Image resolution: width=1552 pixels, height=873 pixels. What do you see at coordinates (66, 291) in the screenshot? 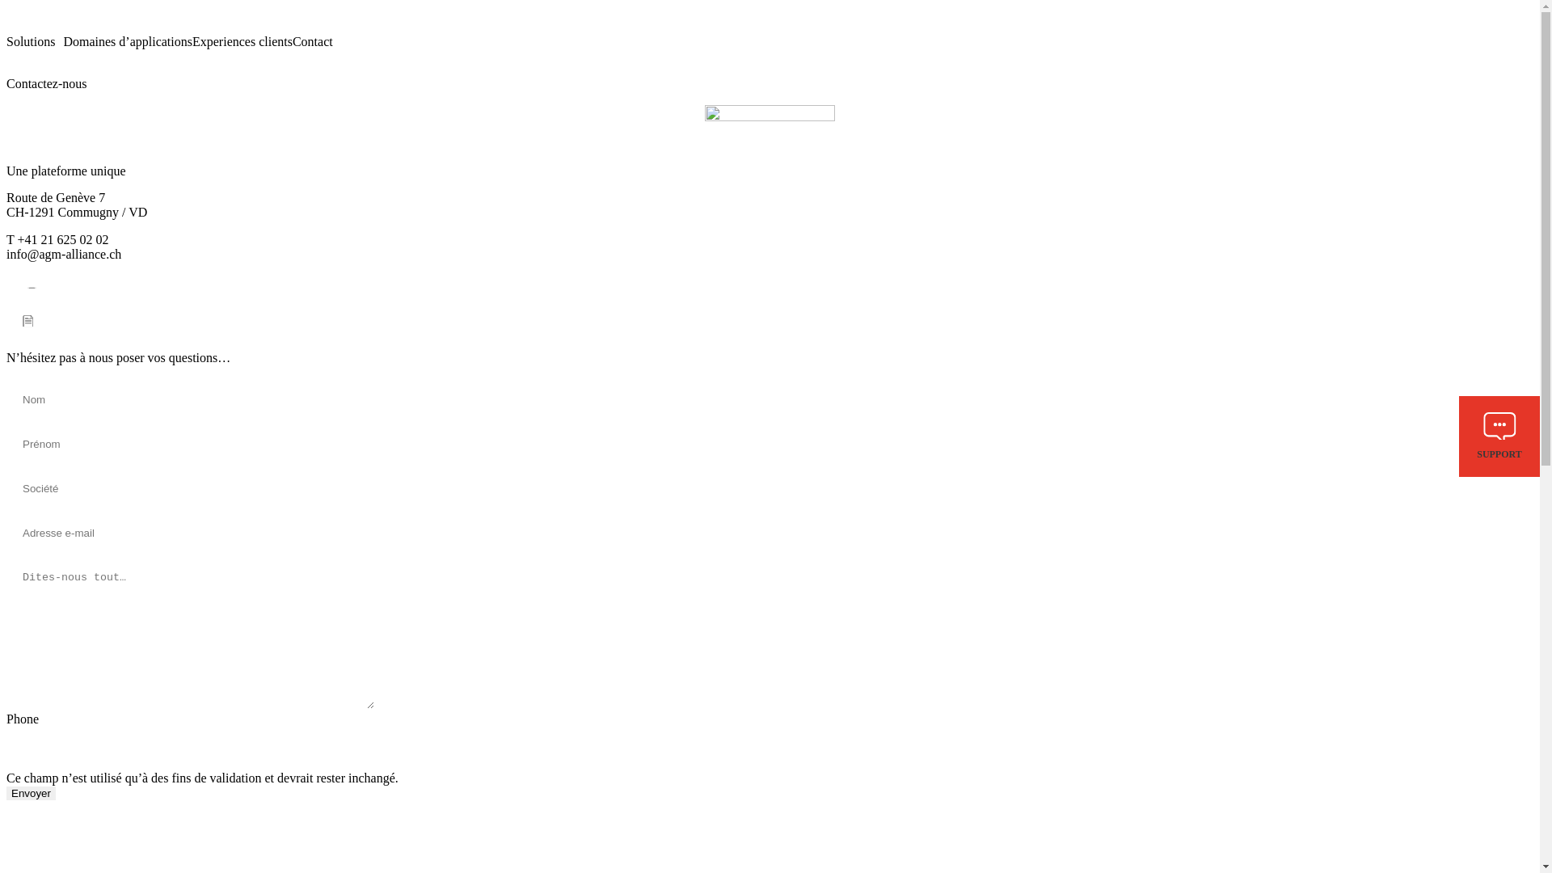
I see `Team Viewer` at bounding box center [66, 291].